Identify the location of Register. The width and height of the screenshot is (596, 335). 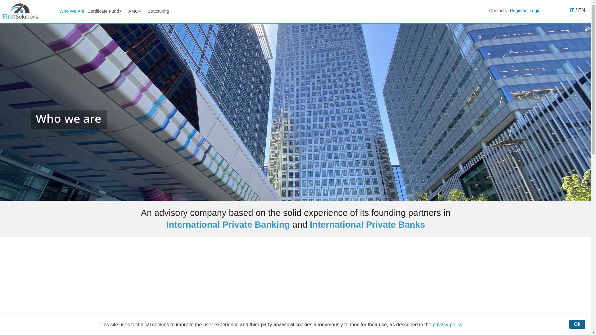
(518, 11).